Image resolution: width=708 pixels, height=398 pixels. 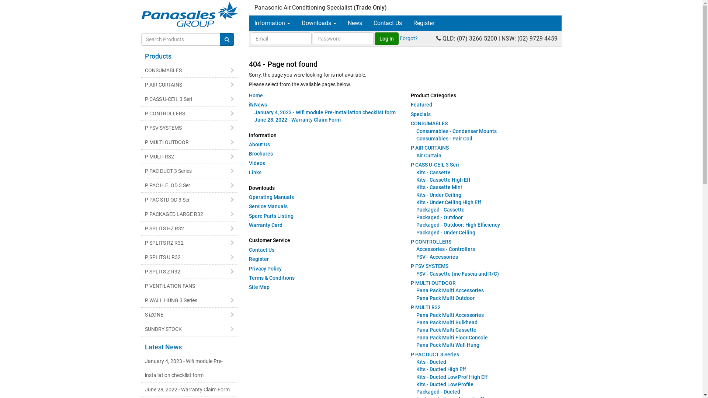 What do you see at coordinates (190, 185) in the screenshot?
I see `P PAC H.E. OD 3 Ser` at bounding box center [190, 185].